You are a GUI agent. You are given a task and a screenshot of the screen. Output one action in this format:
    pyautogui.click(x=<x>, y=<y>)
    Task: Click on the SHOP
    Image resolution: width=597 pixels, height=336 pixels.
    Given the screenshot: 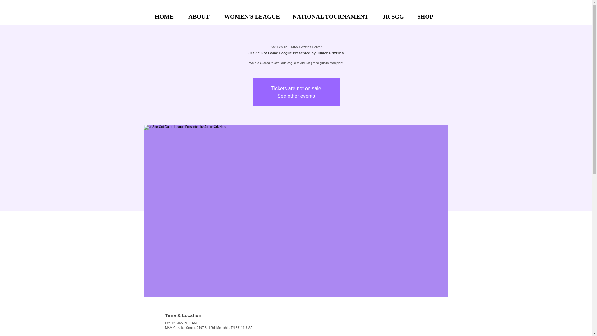 What is the action you would take?
    pyautogui.click(x=427, y=14)
    